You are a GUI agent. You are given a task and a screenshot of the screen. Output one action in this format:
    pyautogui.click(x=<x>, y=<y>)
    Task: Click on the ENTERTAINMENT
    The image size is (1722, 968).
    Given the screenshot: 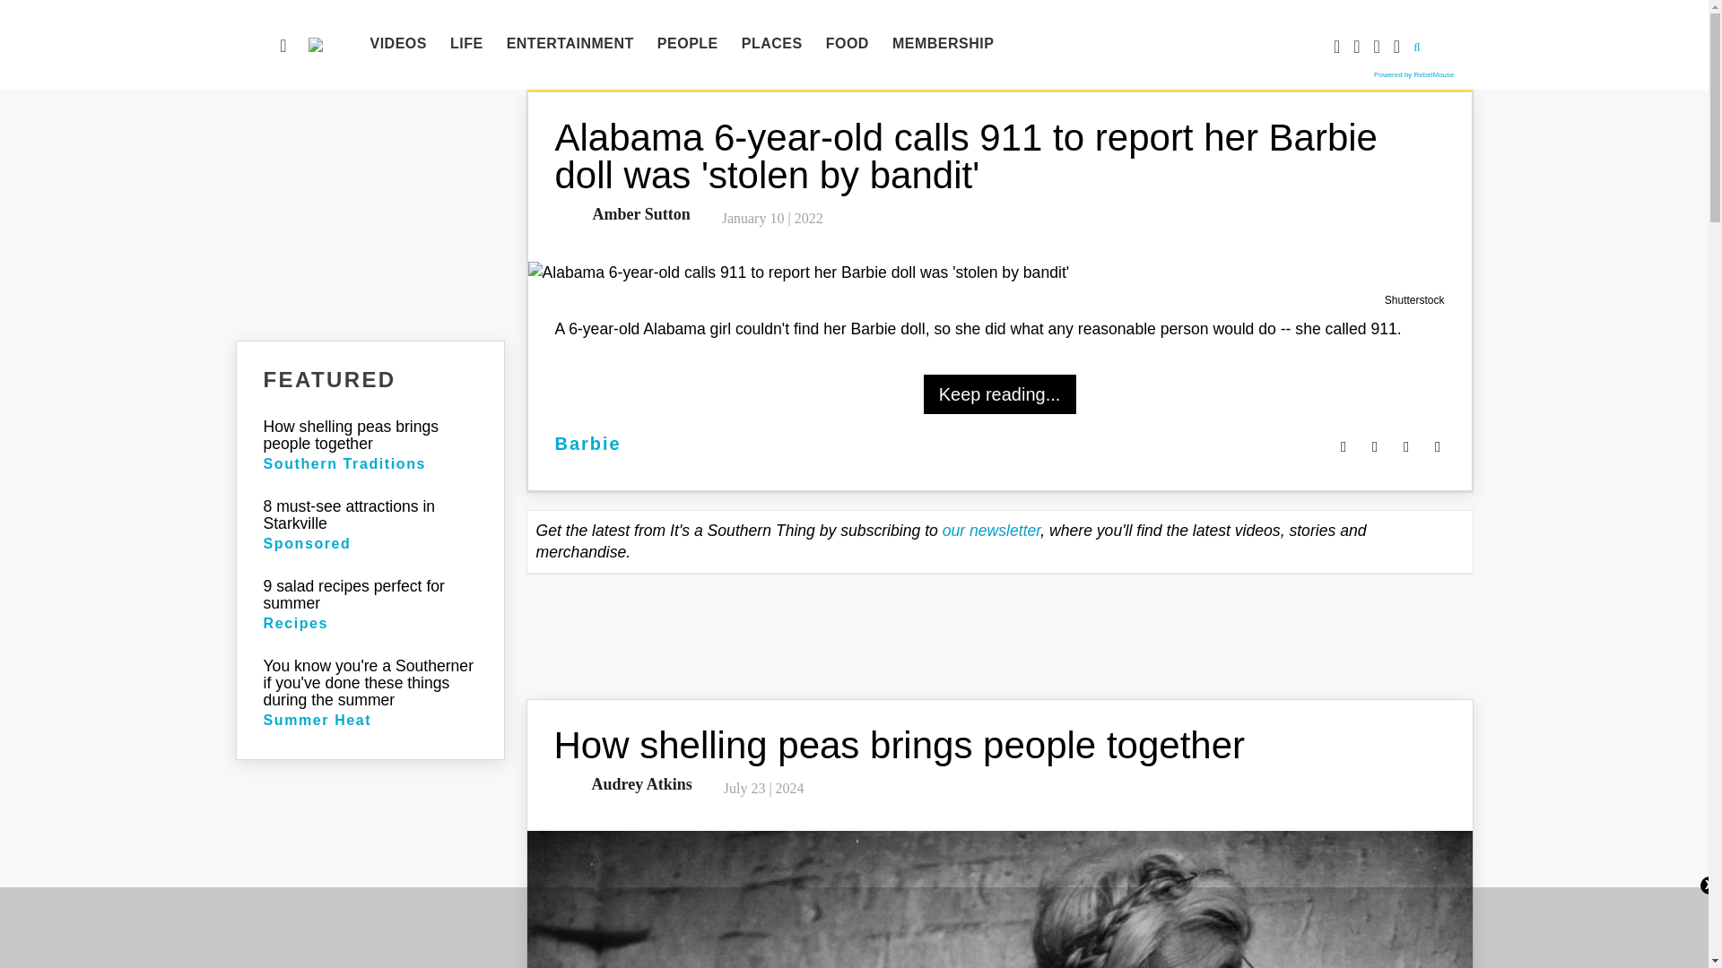 What is the action you would take?
    pyautogui.click(x=570, y=44)
    